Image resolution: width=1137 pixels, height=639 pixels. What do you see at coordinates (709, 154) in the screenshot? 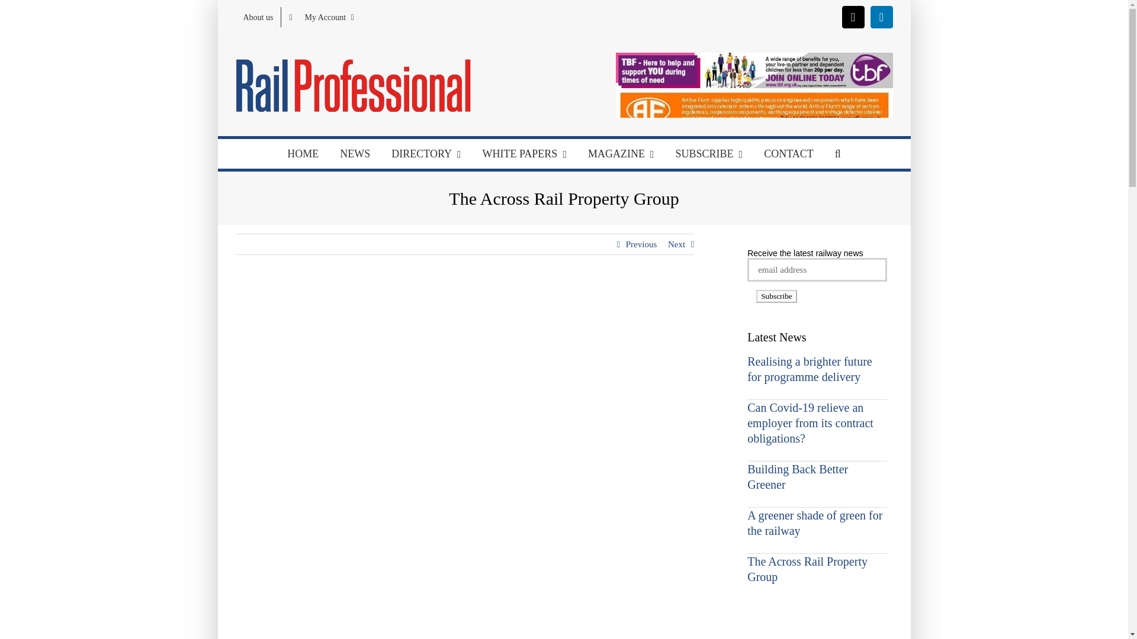
I see `SUBSCRIBE` at bounding box center [709, 154].